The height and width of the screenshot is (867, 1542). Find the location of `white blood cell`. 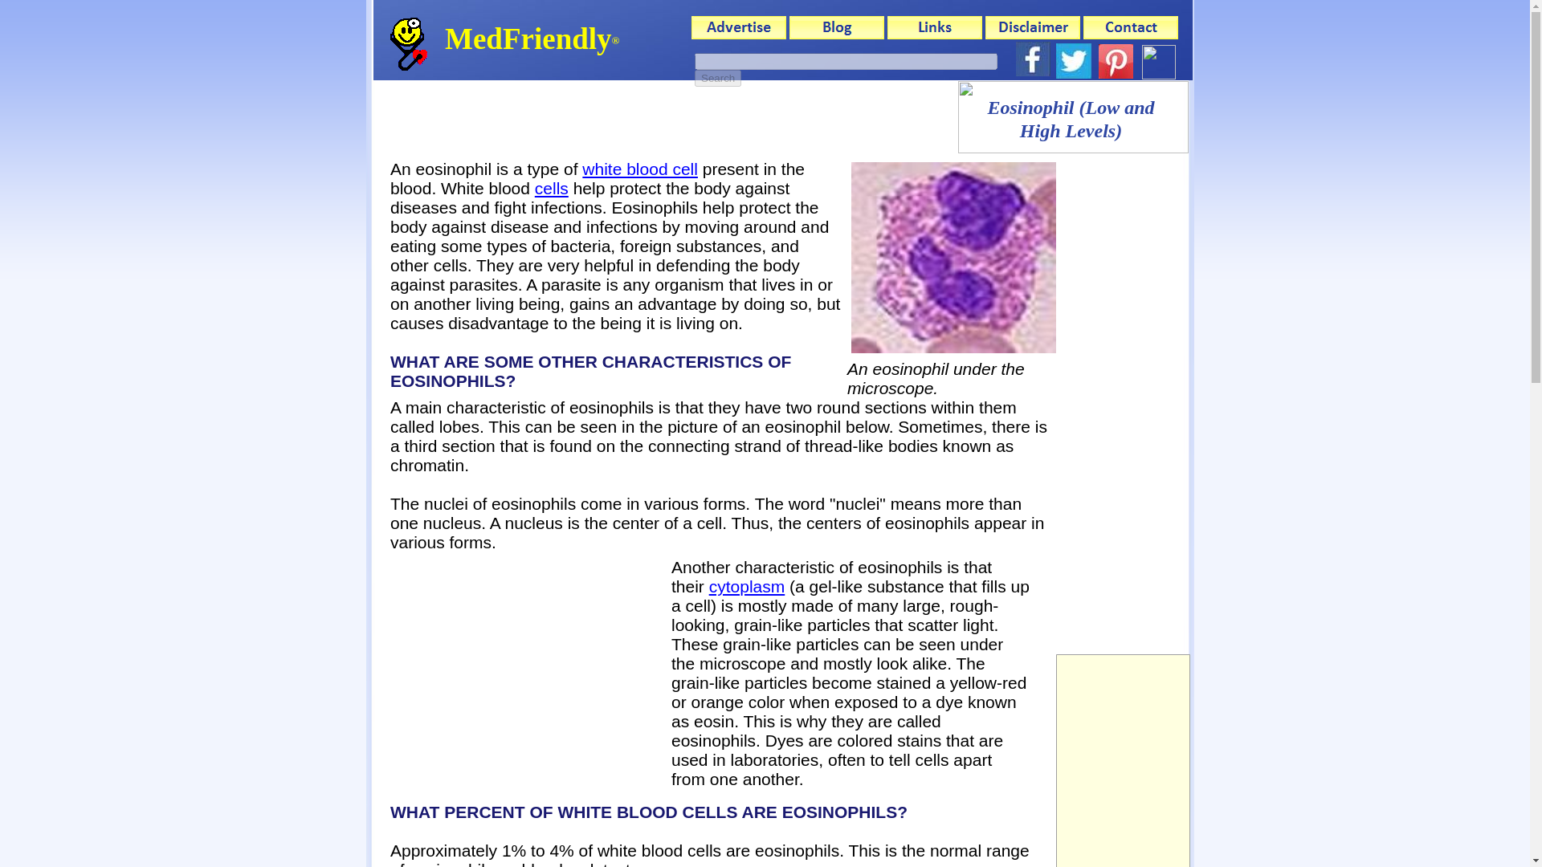

white blood cell is located at coordinates (640, 169).